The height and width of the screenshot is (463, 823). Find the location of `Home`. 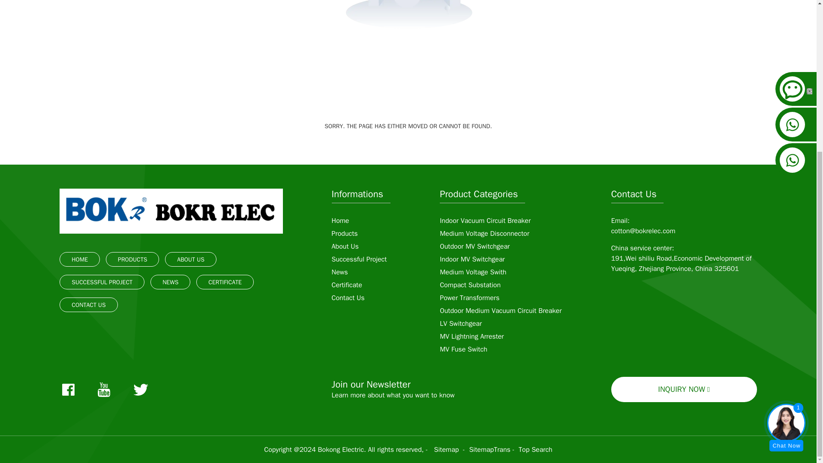

Home is located at coordinates (340, 220).